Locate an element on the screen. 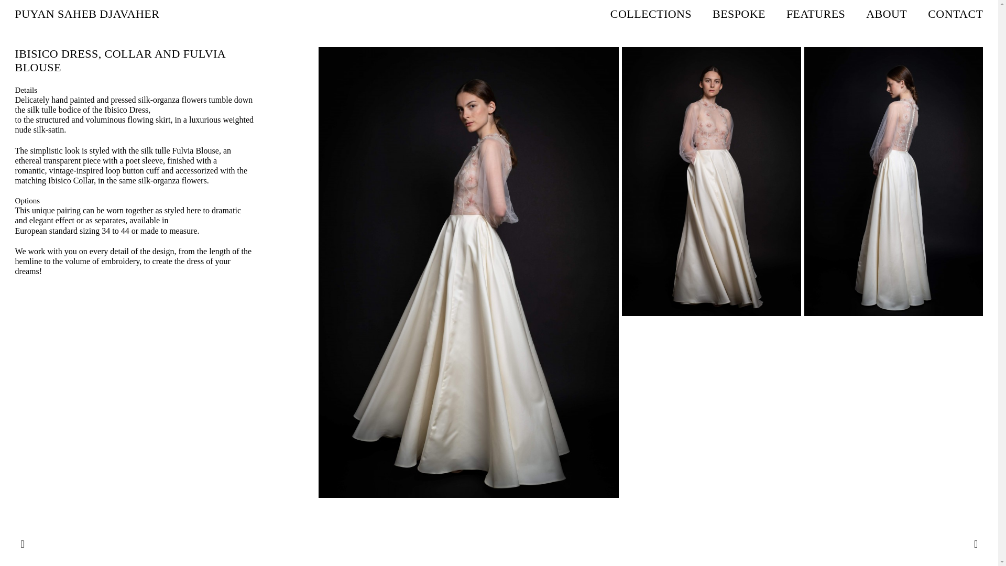 The width and height of the screenshot is (1006, 566). CONTACT is located at coordinates (955, 14).